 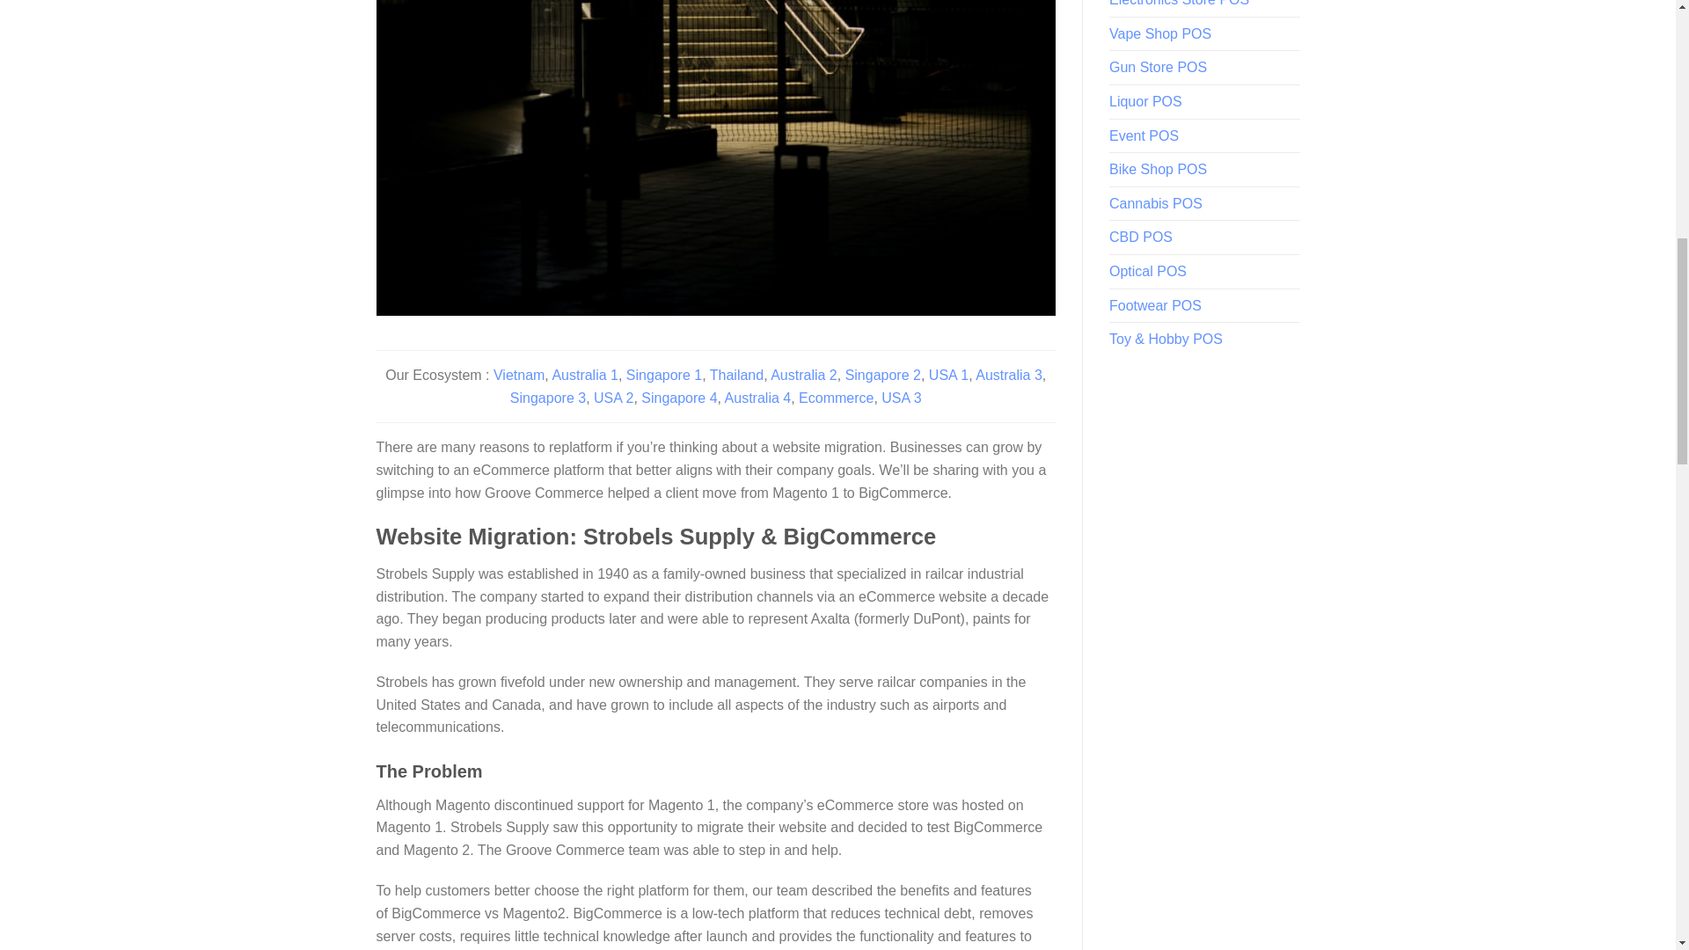 I want to click on Thailand, so click(x=735, y=375).